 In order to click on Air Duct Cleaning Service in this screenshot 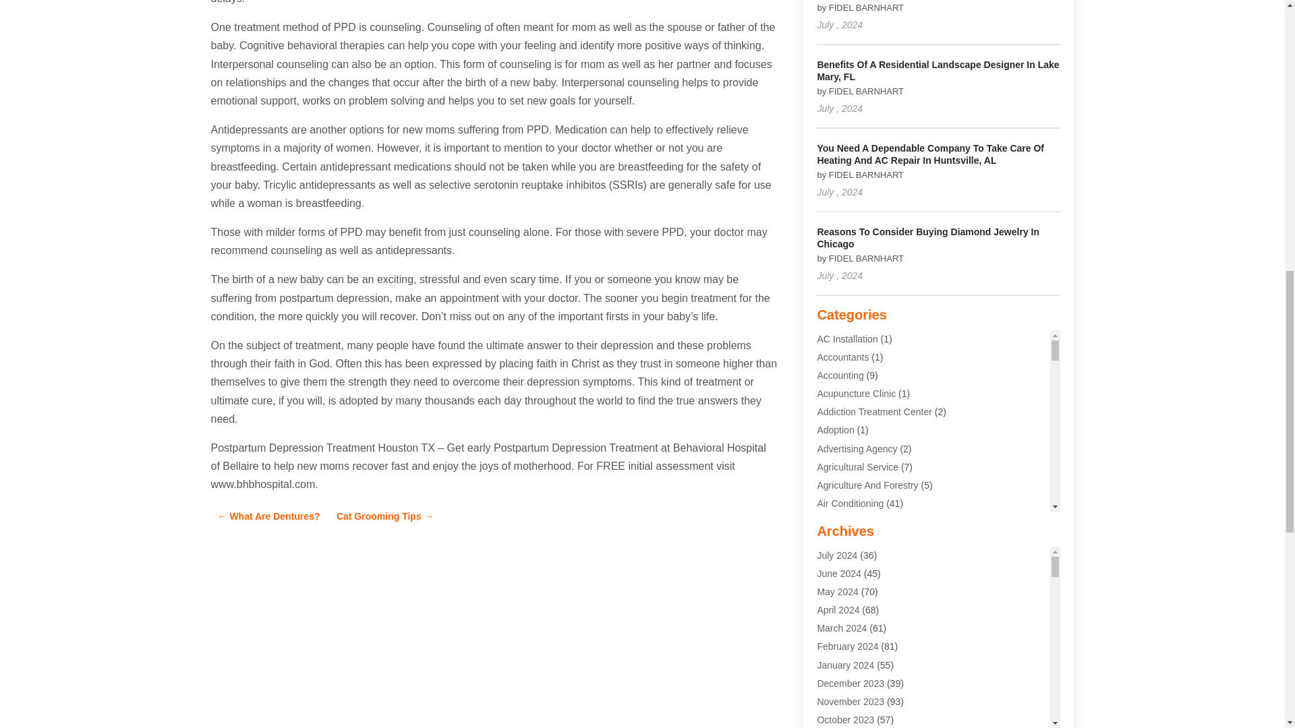, I will do `click(870, 558)`.